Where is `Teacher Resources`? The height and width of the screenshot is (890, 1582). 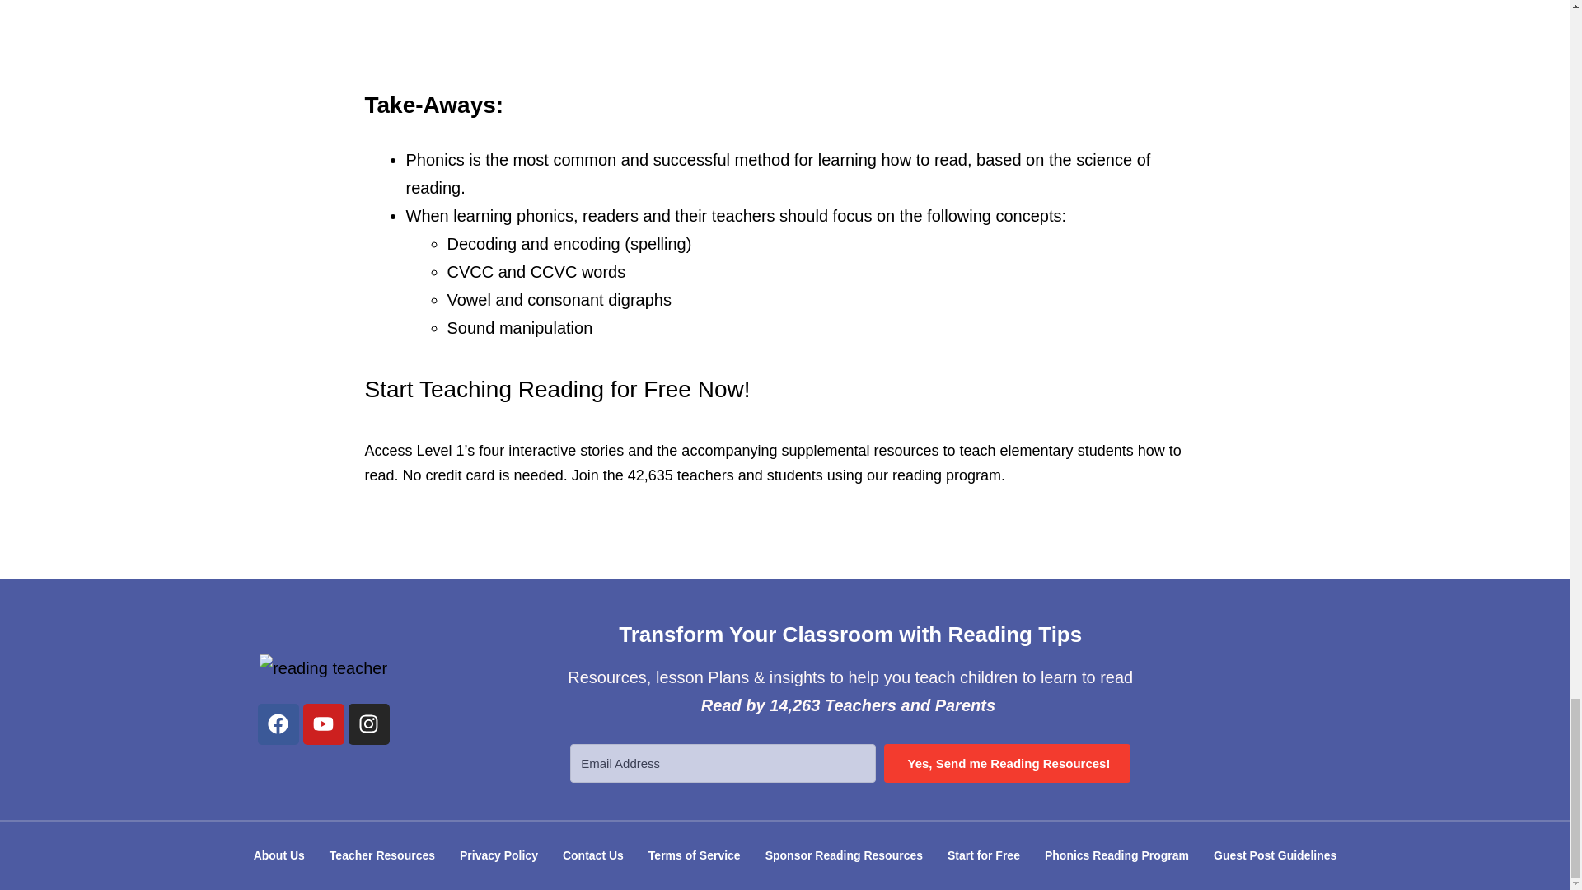 Teacher Resources is located at coordinates (382, 855).